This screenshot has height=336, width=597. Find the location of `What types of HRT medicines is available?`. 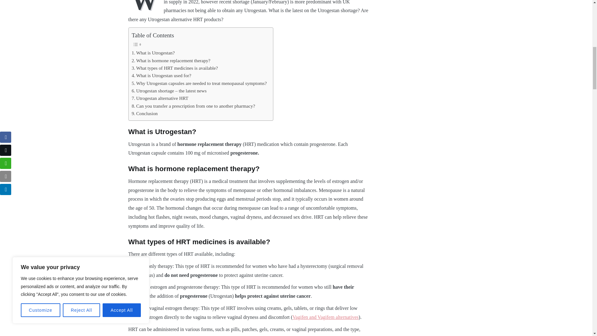

What types of HRT medicines is available? is located at coordinates (175, 68).